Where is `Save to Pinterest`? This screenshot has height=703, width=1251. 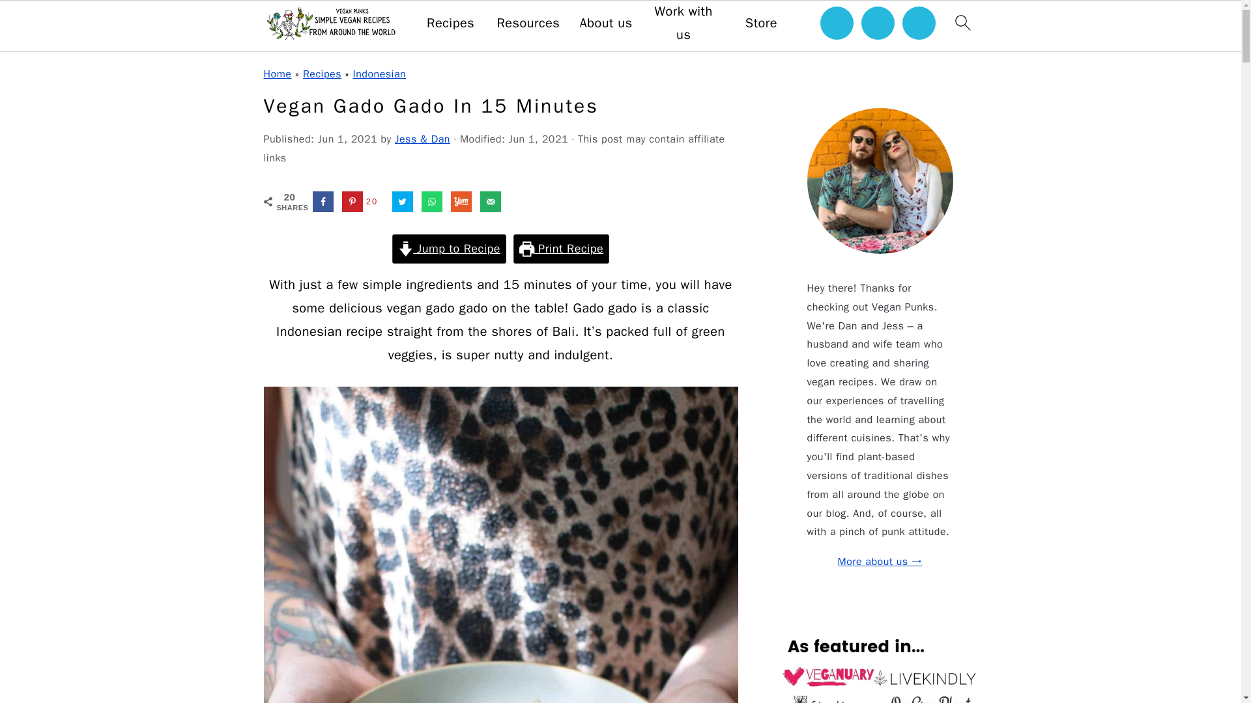
Save to Pinterest is located at coordinates (362, 202).